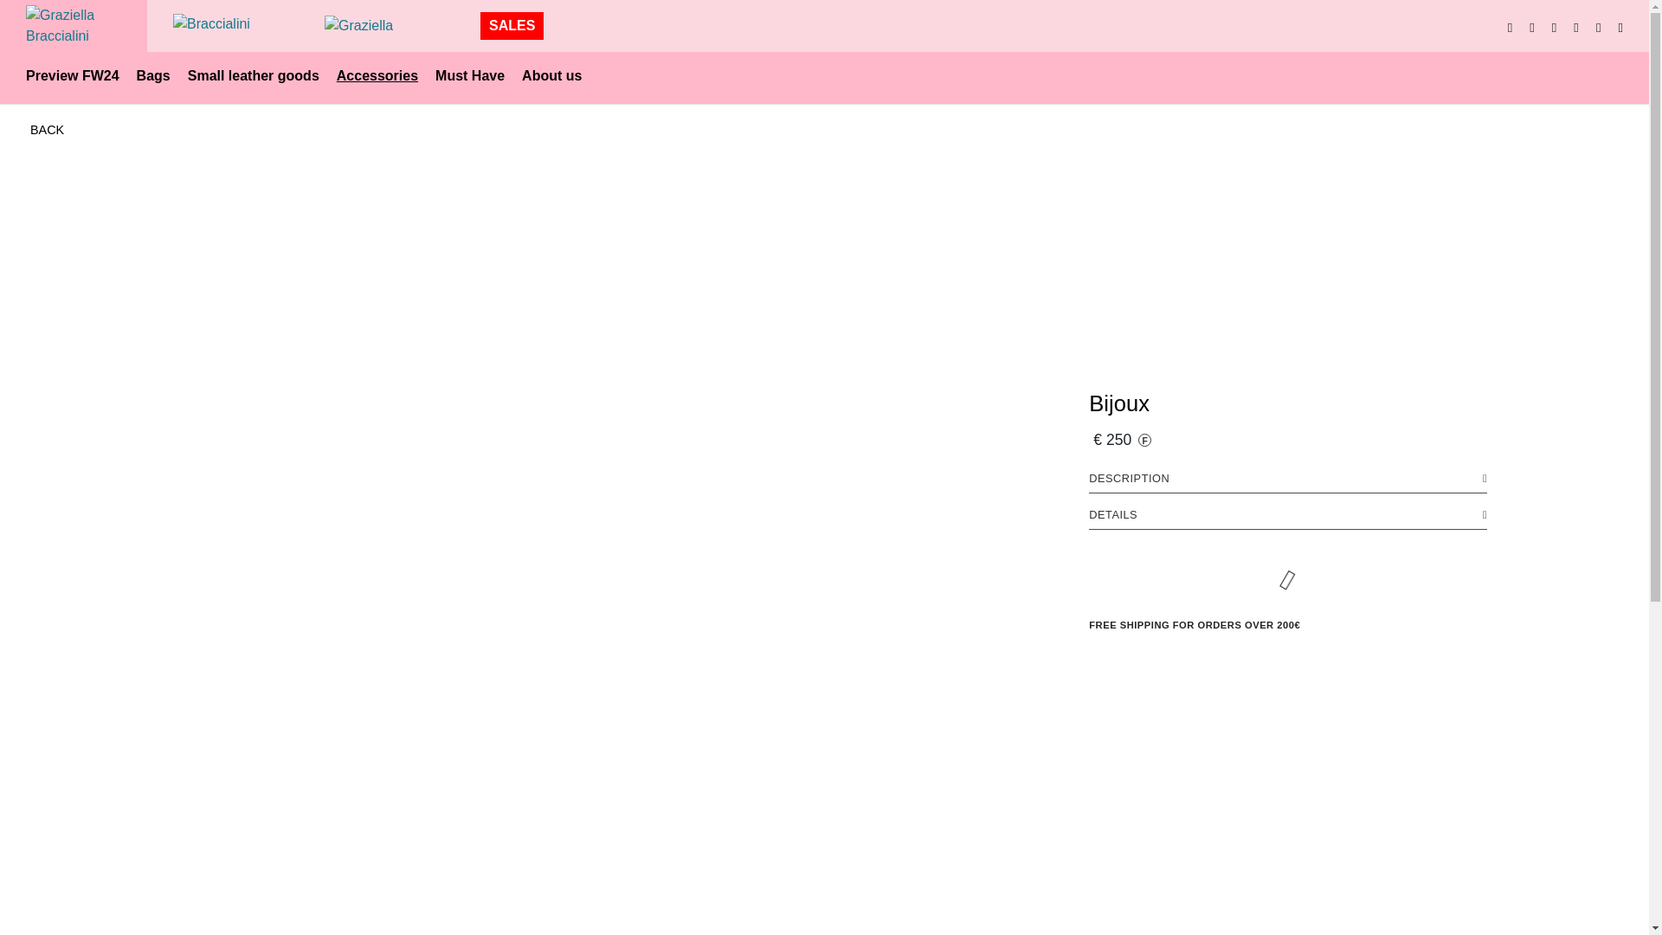 The width and height of the screenshot is (1662, 935). Describe the element at coordinates (253, 74) in the screenshot. I see `Small leather goods` at that location.